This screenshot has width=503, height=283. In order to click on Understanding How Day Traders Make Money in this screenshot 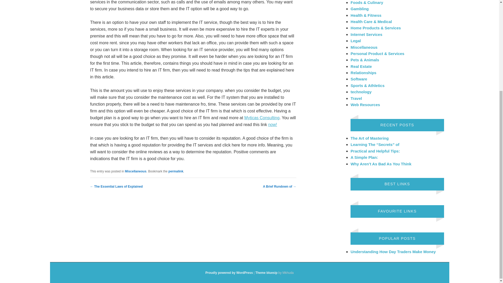, I will do `click(393, 252)`.